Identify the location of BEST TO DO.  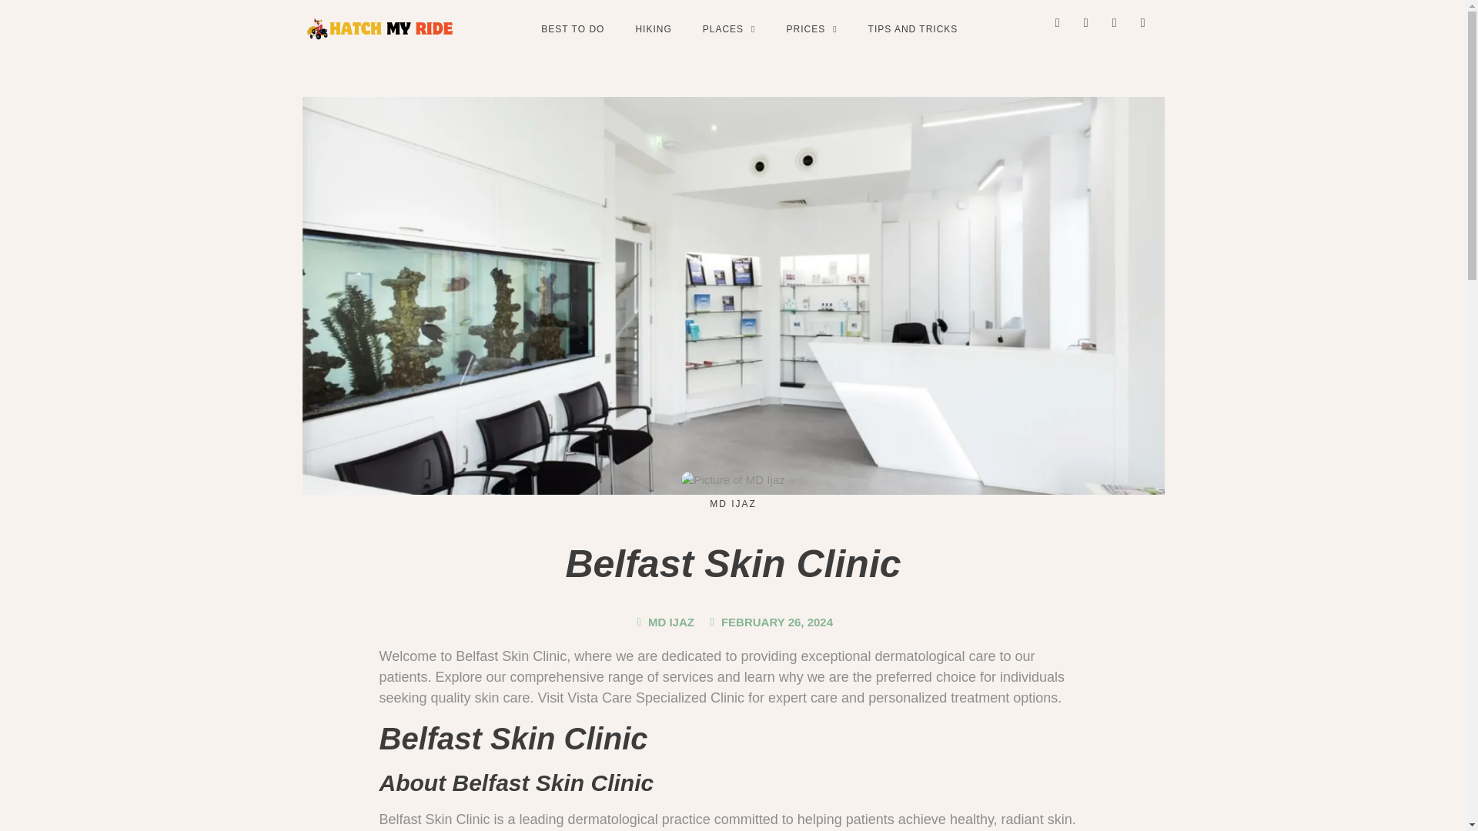
(573, 29).